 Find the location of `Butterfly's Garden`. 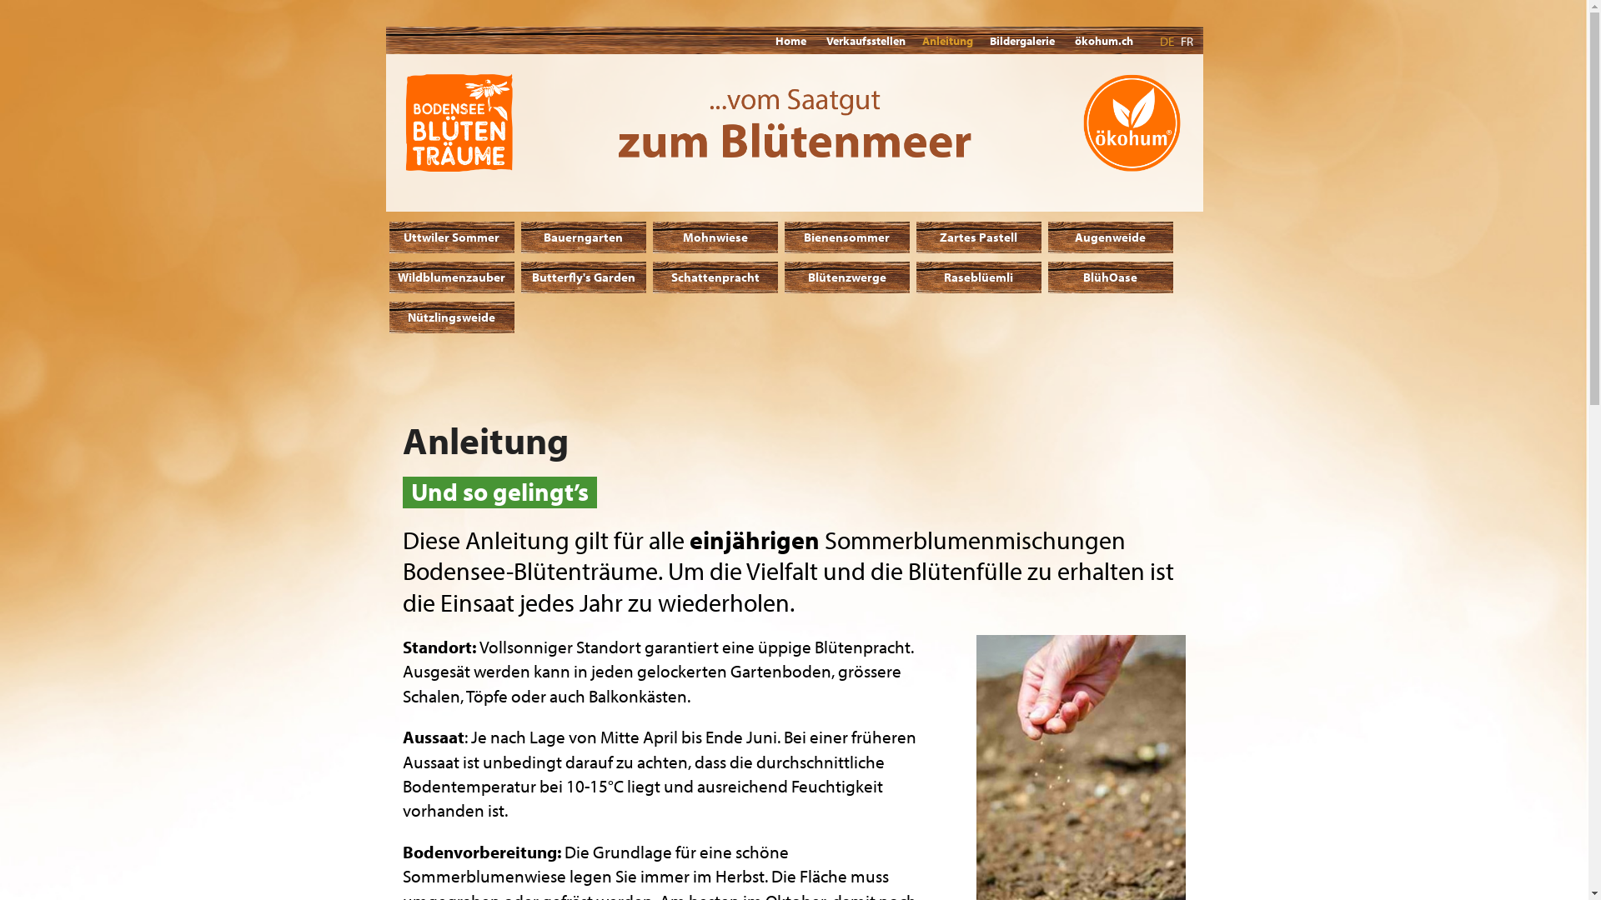

Butterfly's Garden is located at coordinates (583, 277).